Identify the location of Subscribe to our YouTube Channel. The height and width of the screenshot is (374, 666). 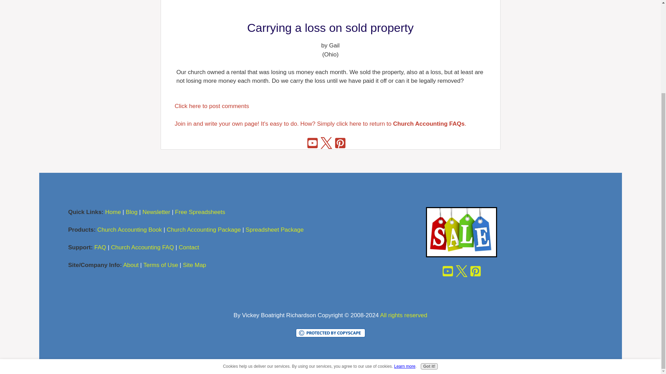
(447, 270).